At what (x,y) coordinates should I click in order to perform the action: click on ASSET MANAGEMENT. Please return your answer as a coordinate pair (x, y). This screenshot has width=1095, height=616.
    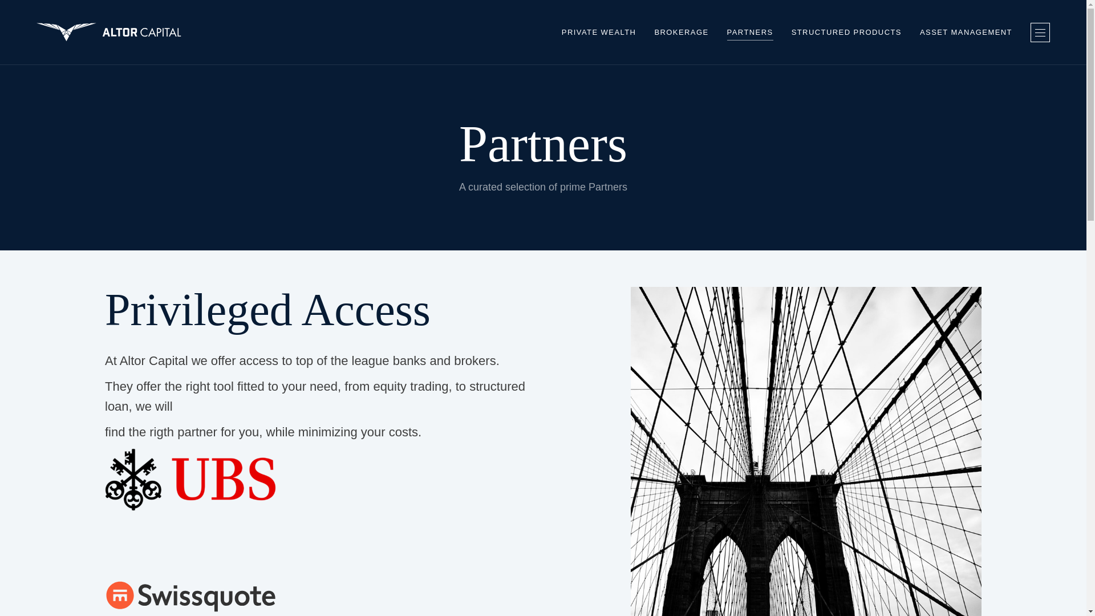
    Looking at the image, I should click on (966, 32).